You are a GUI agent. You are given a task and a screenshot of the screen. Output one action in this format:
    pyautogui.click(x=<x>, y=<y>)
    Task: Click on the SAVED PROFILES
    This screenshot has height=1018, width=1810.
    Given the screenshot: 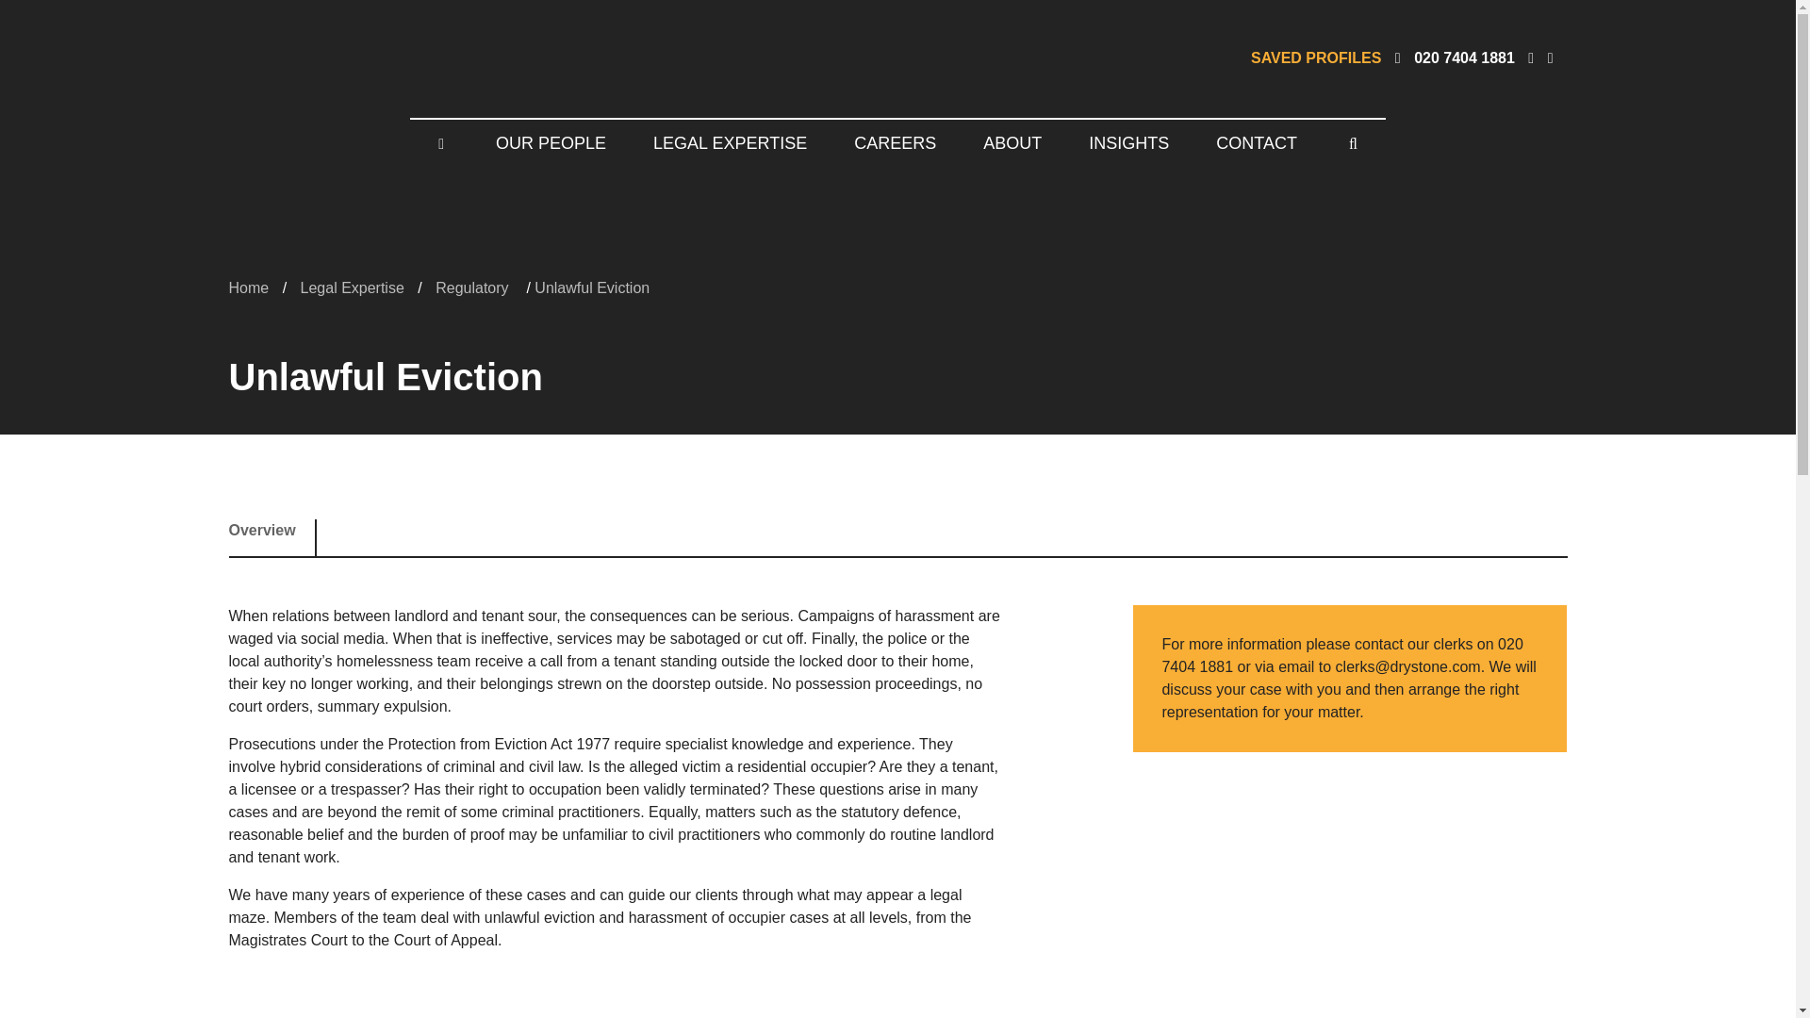 What is the action you would take?
    pyautogui.click(x=1315, y=58)
    